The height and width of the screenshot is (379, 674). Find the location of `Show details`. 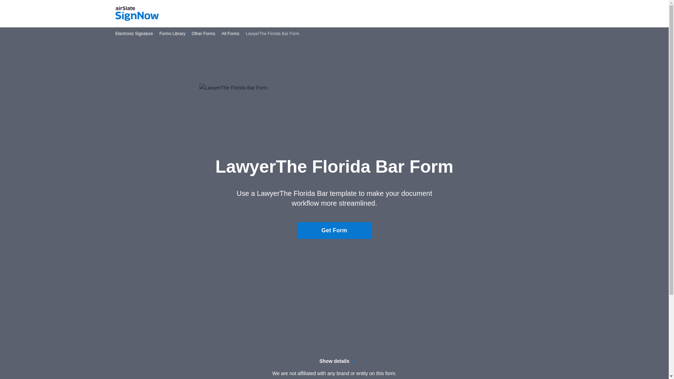

Show details is located at coordinates (334, 361).